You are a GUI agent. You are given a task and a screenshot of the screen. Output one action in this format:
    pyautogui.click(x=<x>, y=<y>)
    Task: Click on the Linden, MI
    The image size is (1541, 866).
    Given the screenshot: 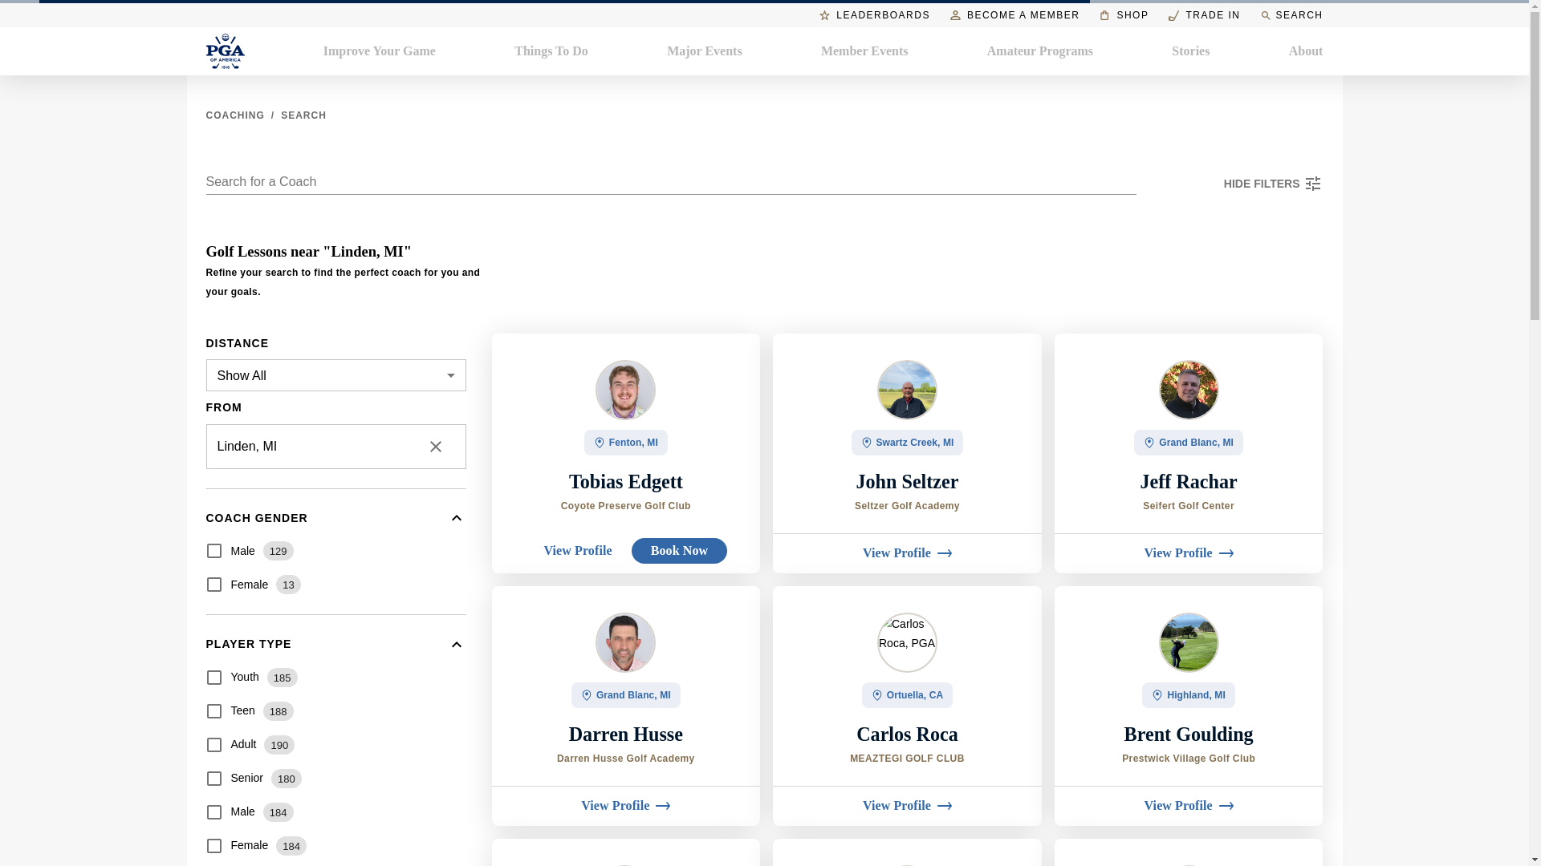 What is the action you would take?
    pyautogui.click(x=310, y=447)
    